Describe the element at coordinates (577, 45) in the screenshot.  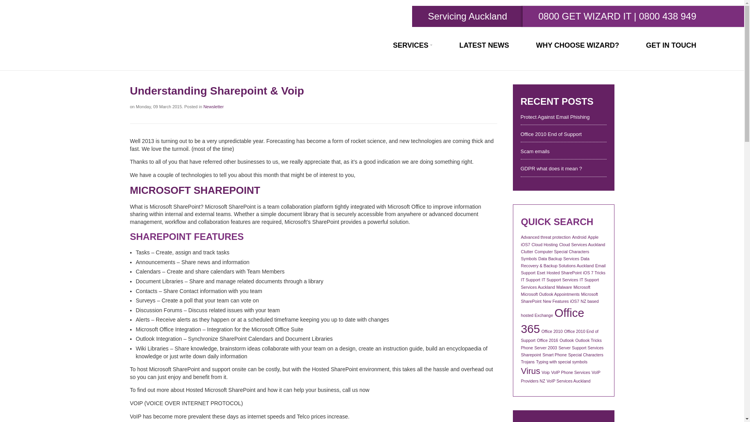
I see `WHY CHOOSE WIZARD?` at that location.